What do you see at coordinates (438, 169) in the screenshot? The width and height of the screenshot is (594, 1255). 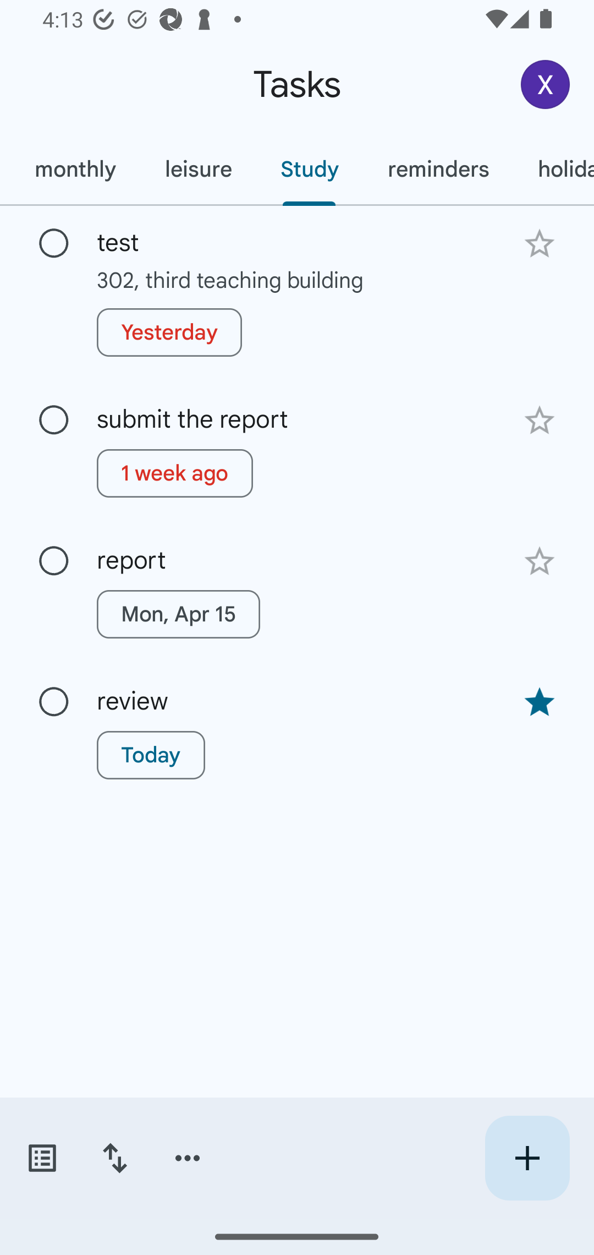 I see `reminders` at bounding box center [438, 169].